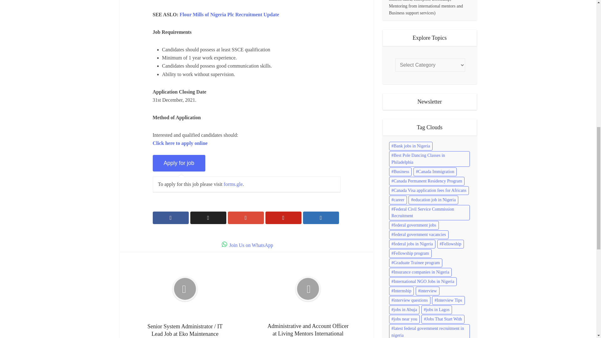 This screenshot has height=338, width=601. What do you see at coordinates (179, 163) in the screenshot?
I see `Apply for job` at bounding box center [179, 163].